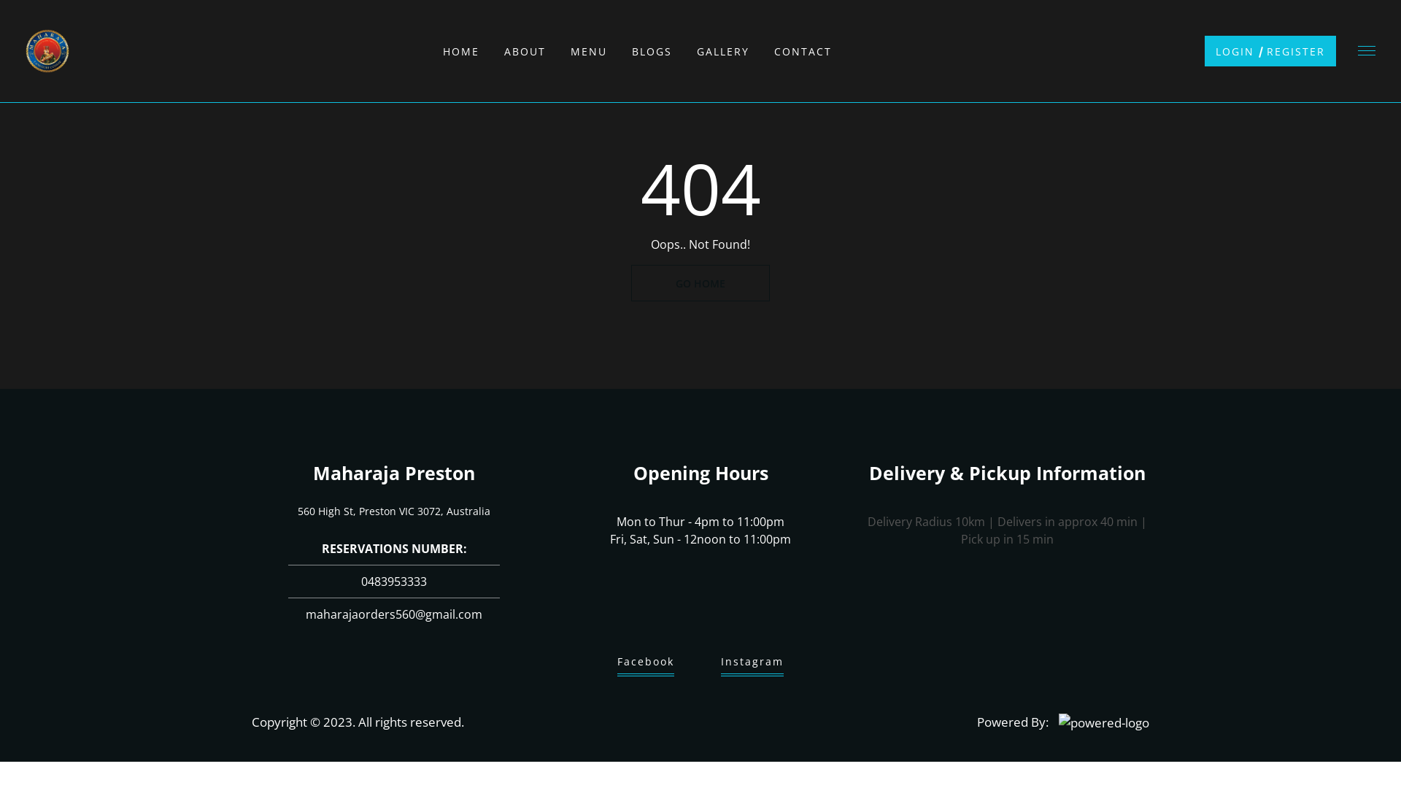 The image size is (1401, 788). What do you see at coordinates (803, 51) in the screenshot?
I see `CONTACT` at bounding box center [803, 51].